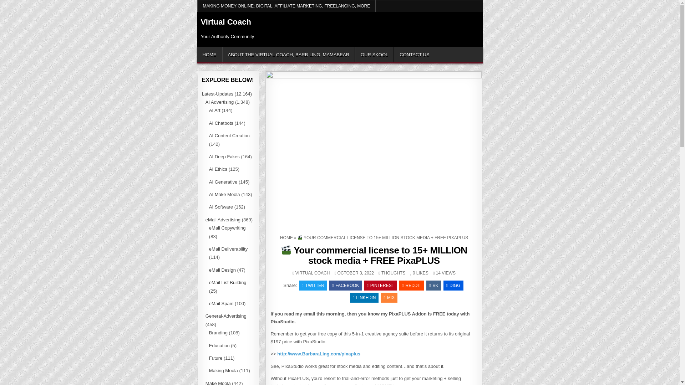  What do you see at coordinates (393, 273) in the screenshot?
I see `THOUGHTS` at bounding box center [393, 273].